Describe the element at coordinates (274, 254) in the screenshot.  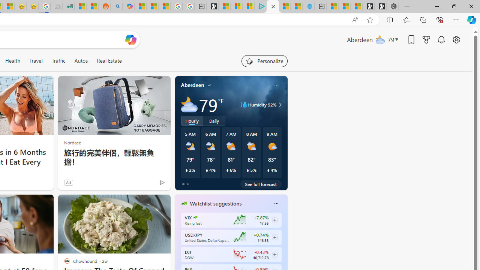
I see `Class: follow-button  m` at that location.